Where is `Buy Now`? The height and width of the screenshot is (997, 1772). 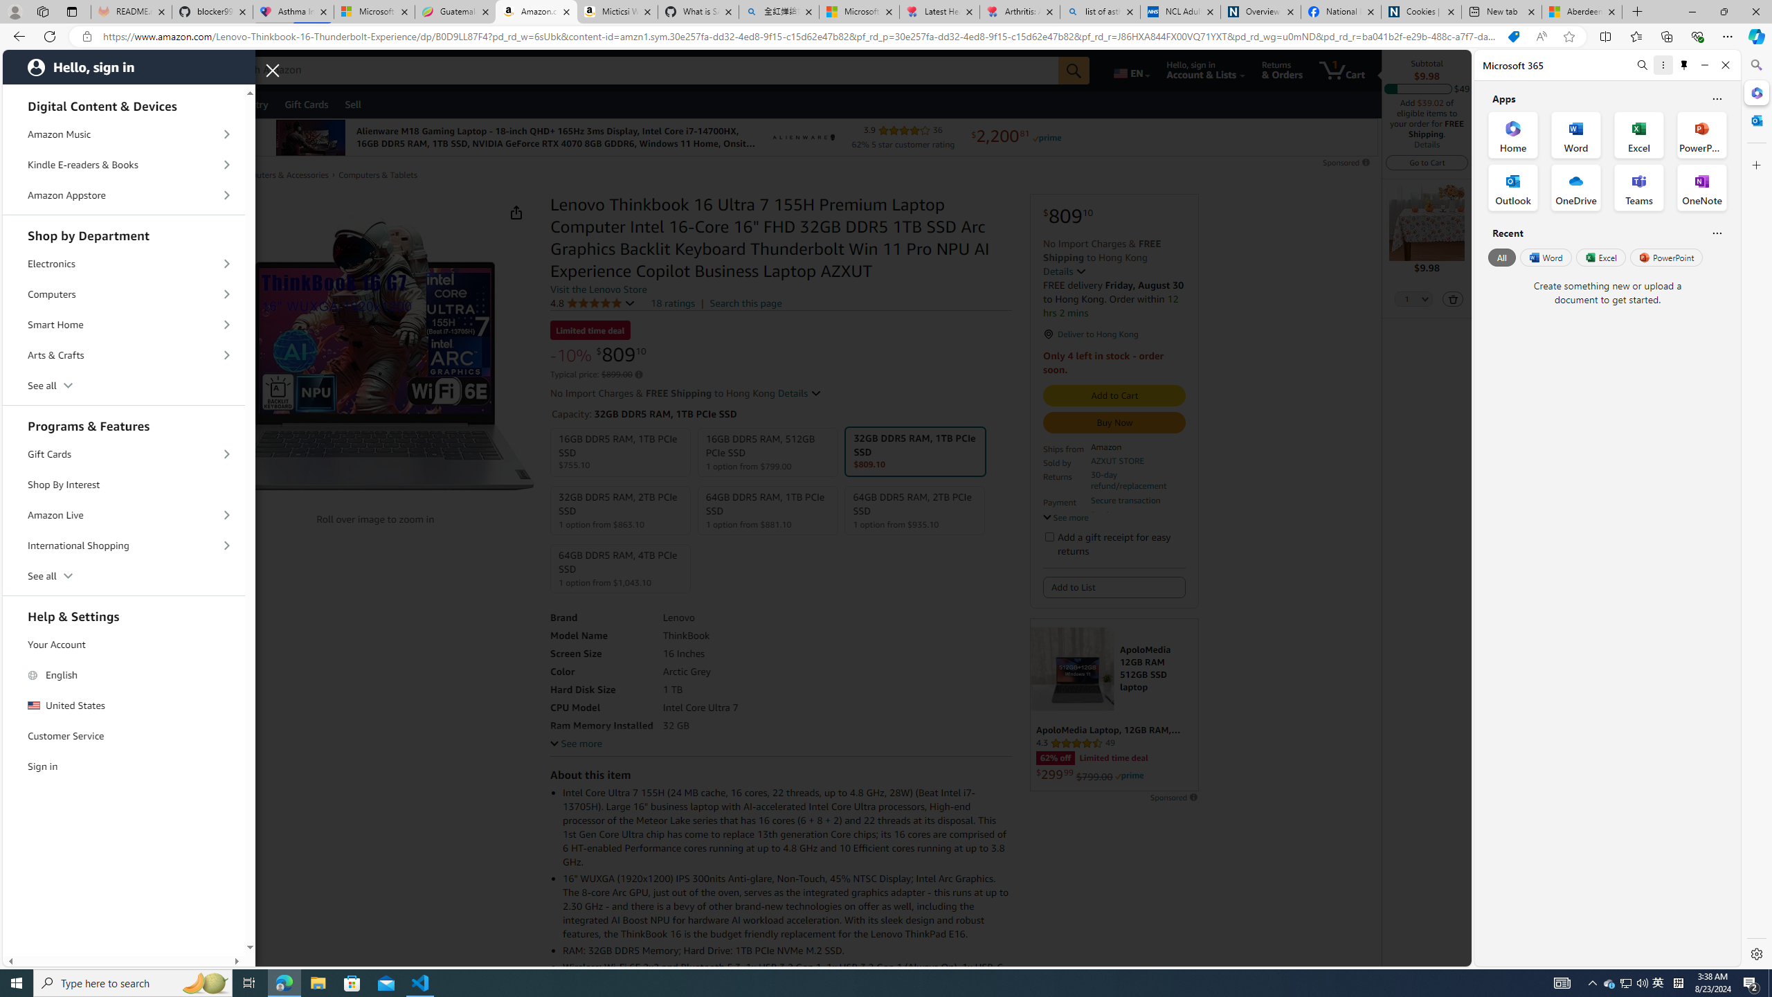 Buy Now is located at coordinates (1114, 422).